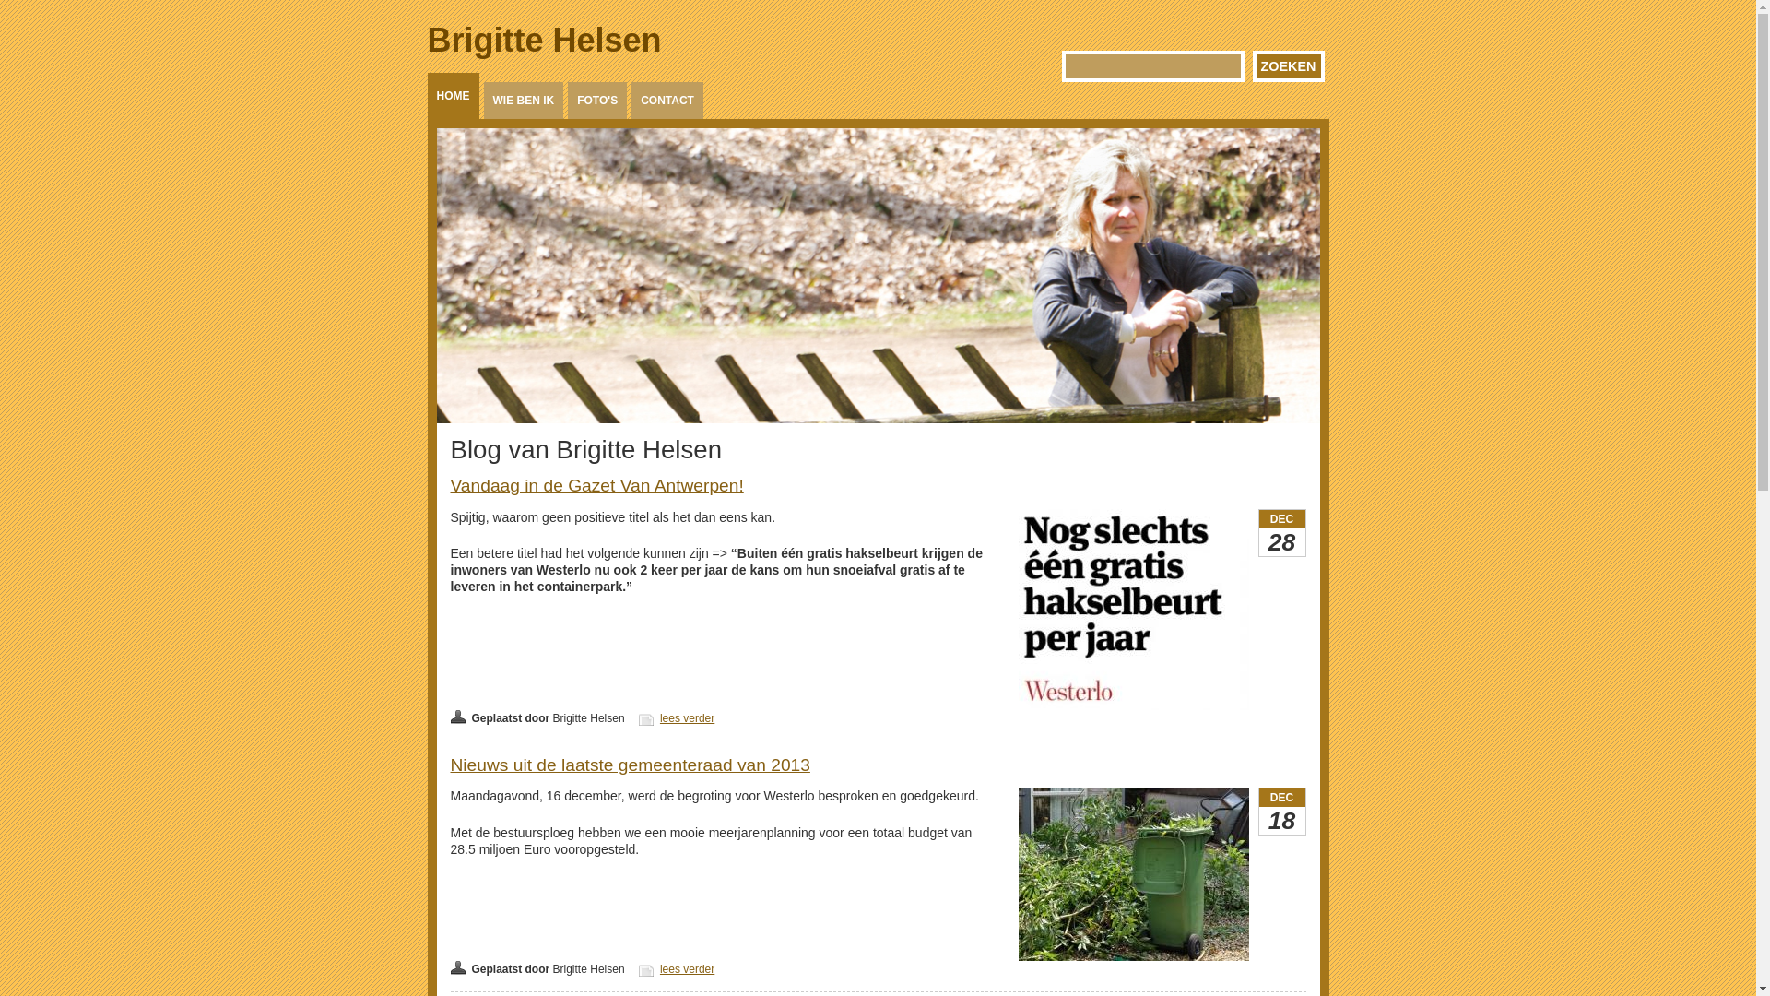 The image size is (1770, 996). Describe the element at coordinates (688, 969) in the screenshot. I see `lees verder` at that location.